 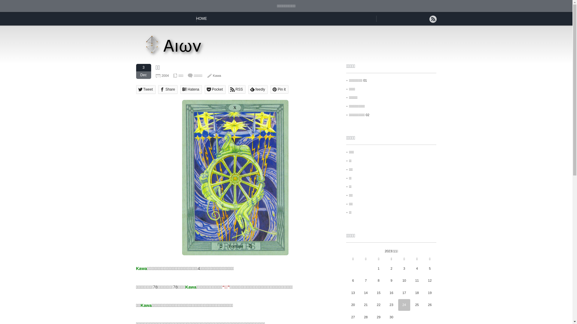 What do you see at coordinates (258, 89) in the screenshot?
I see `feedly` at bounding box center [258, 89].